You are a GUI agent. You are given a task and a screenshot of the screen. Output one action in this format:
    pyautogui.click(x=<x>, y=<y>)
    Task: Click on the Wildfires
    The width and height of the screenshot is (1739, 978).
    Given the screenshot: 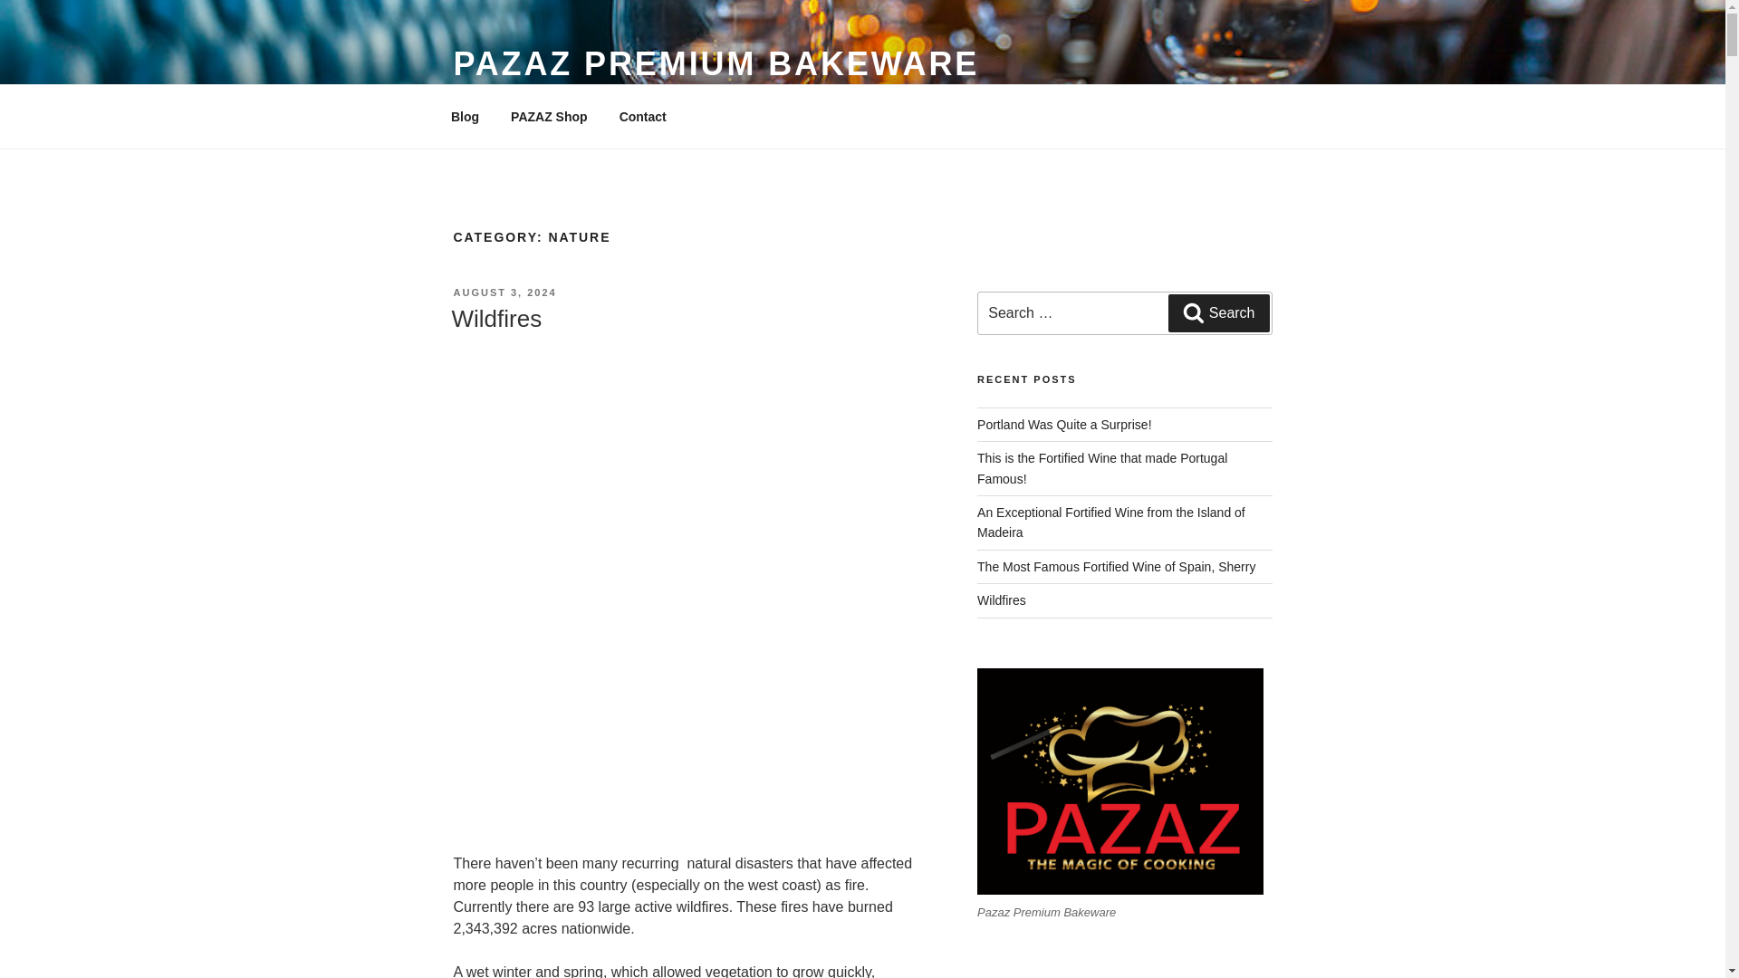 What is the action you would take?
    pyautogui.click(x=495, y=319)
    